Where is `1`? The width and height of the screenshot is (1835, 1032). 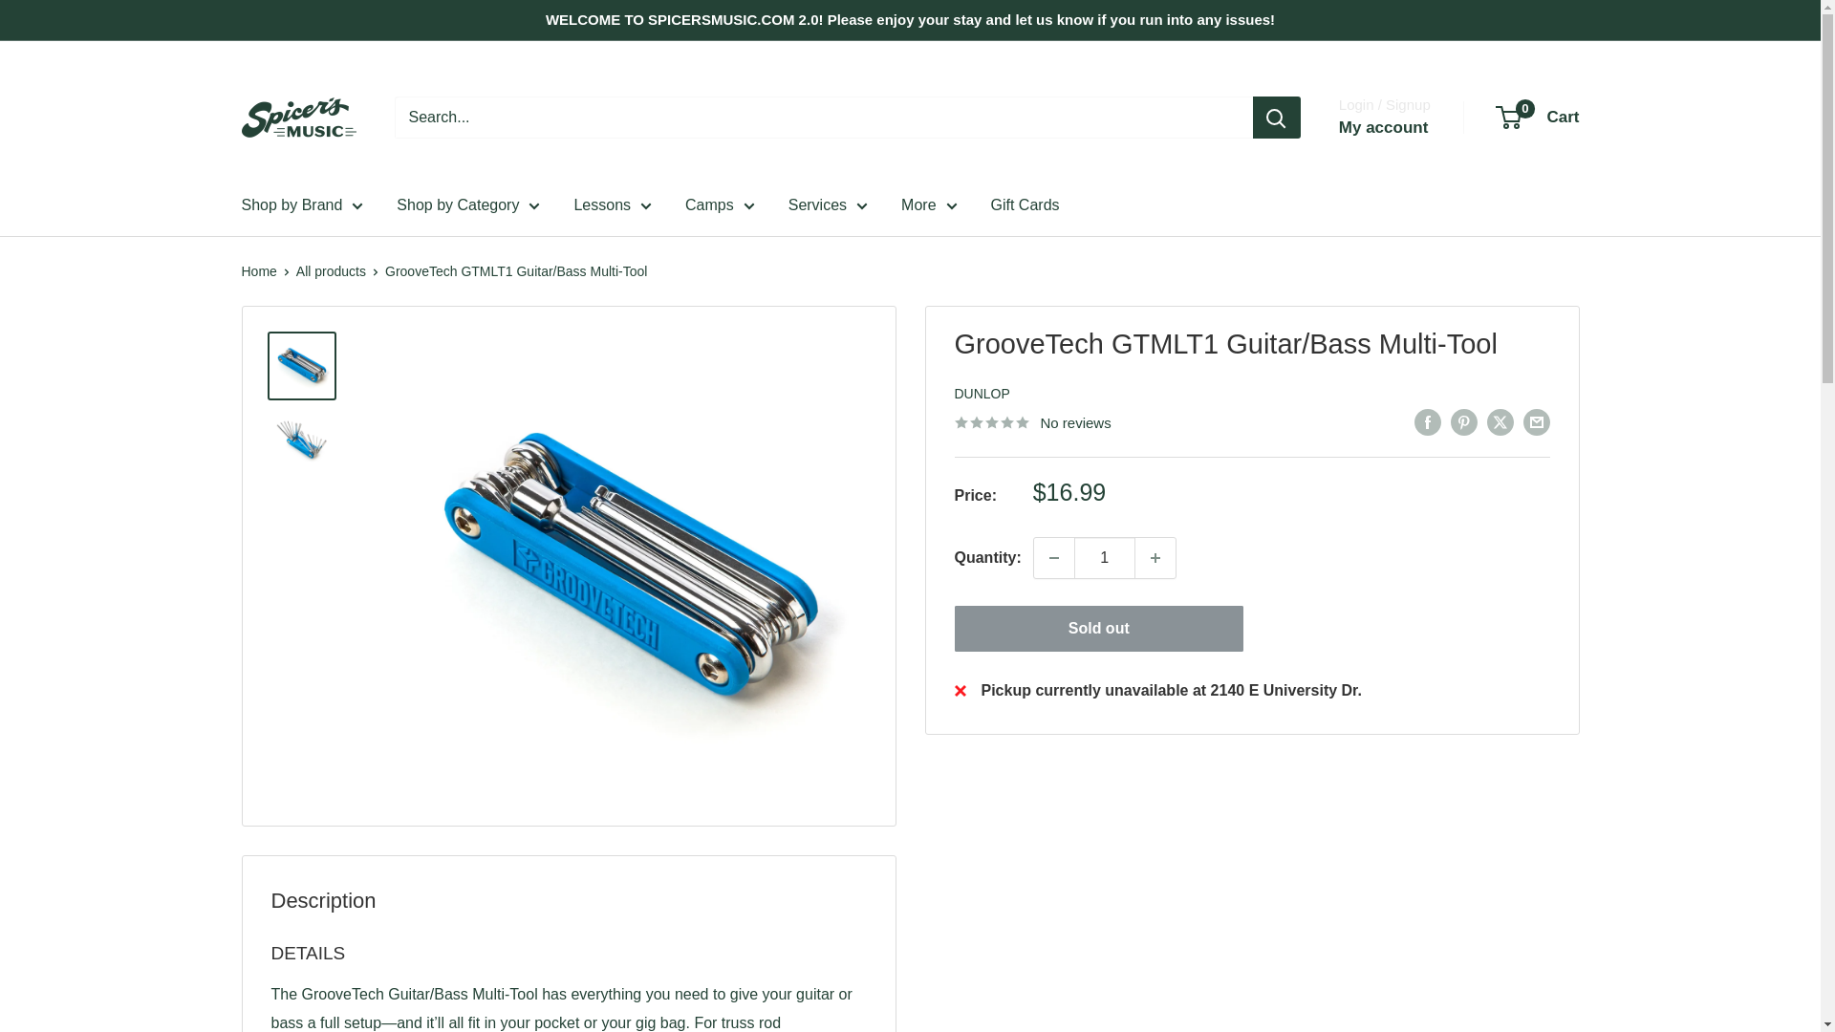
1 is located at coordinates (1105, 557).